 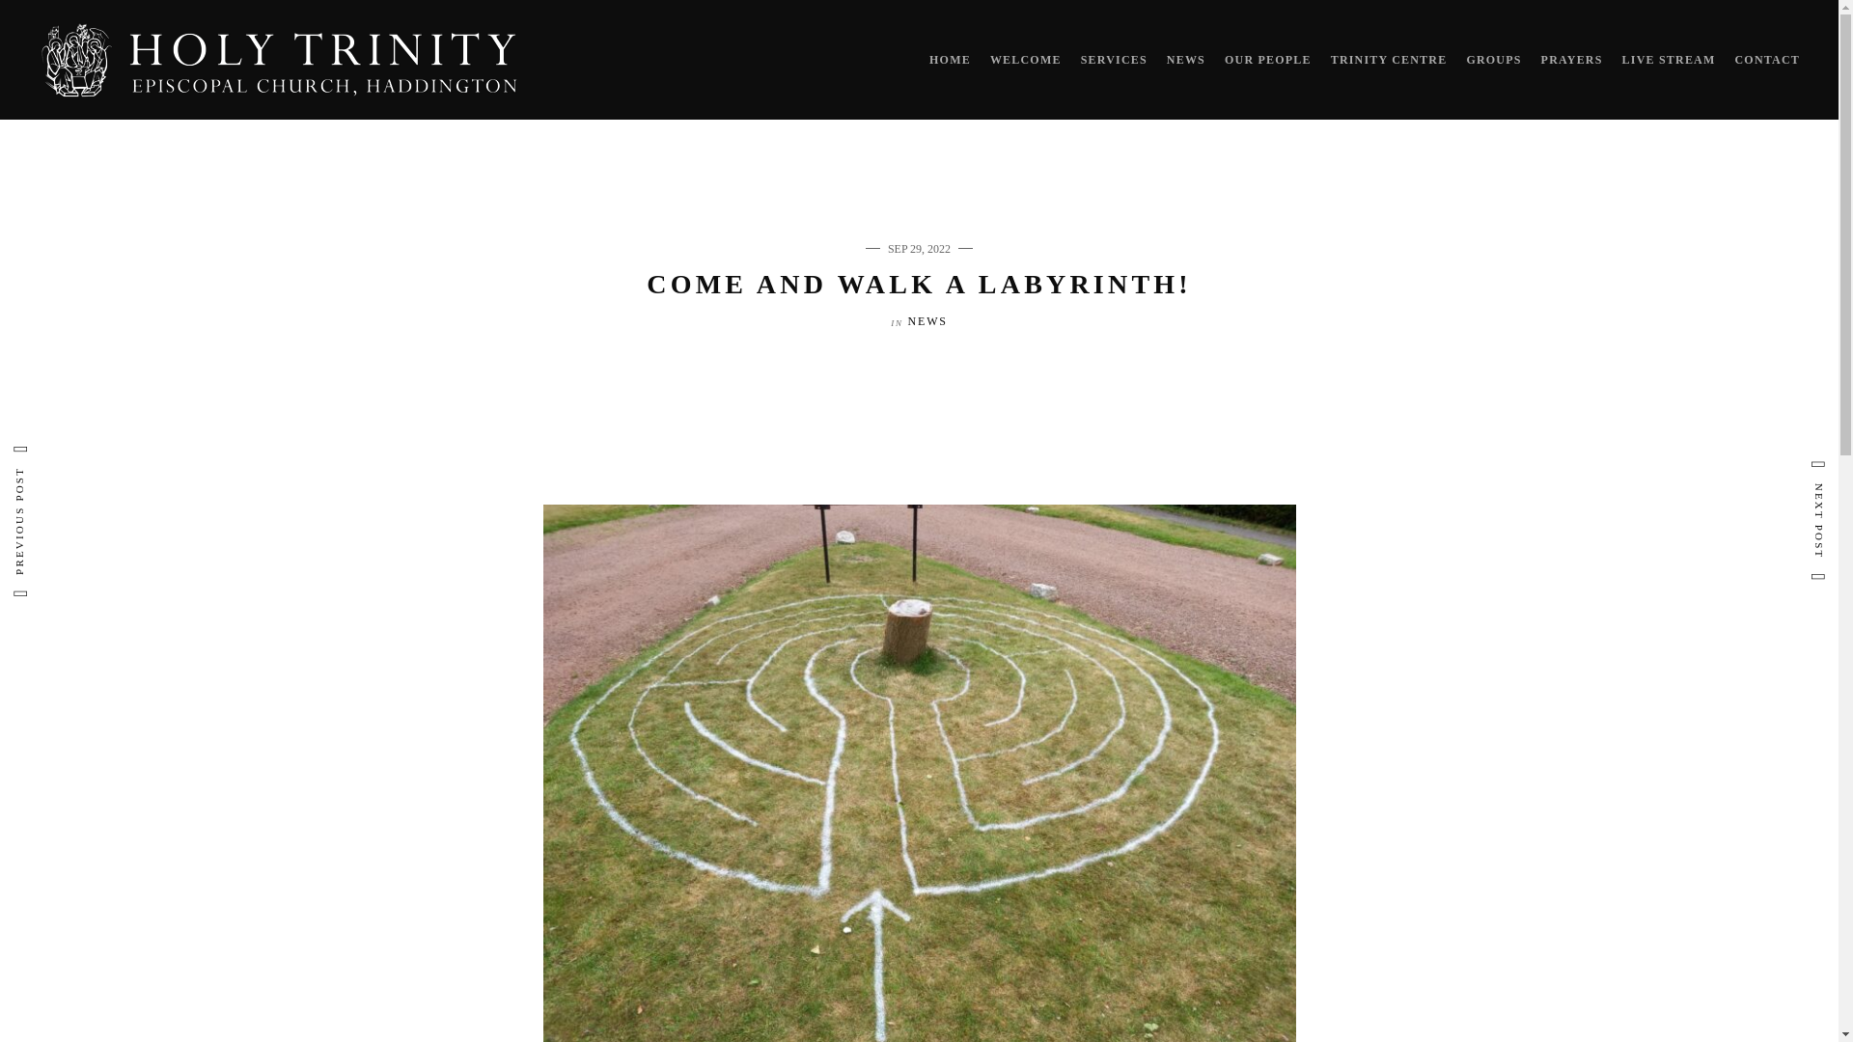 I want to click on WELCOME, so click(x=1025, y=60).